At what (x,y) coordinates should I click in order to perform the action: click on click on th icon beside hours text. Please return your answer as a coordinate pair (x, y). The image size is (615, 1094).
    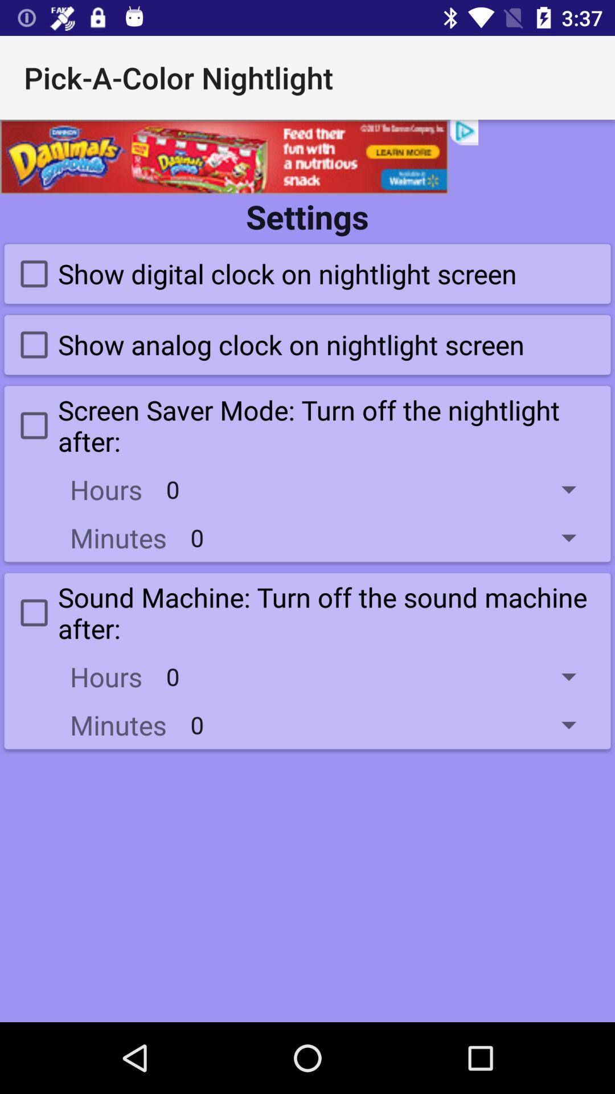
    Looking at the image, I should click on (379, 676).